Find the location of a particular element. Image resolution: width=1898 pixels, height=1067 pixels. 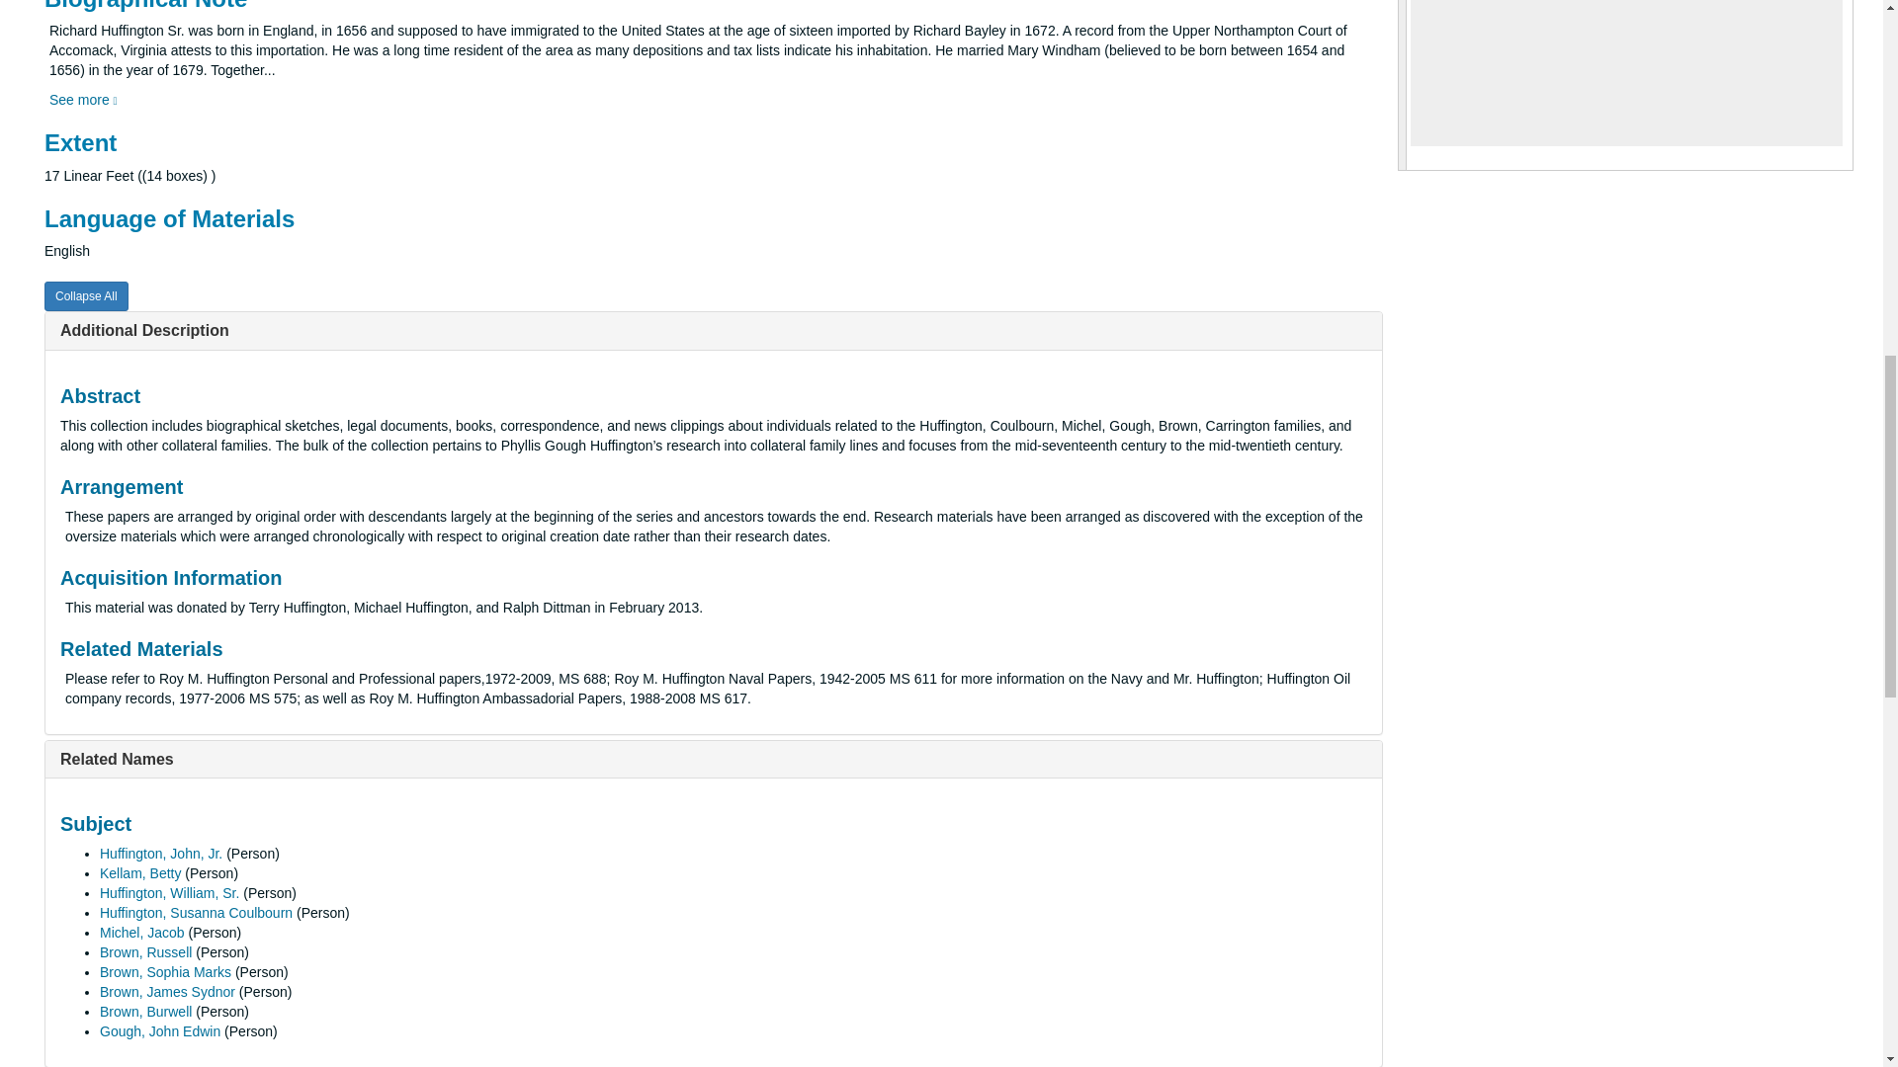

See more is located at coordinates (83, 99).